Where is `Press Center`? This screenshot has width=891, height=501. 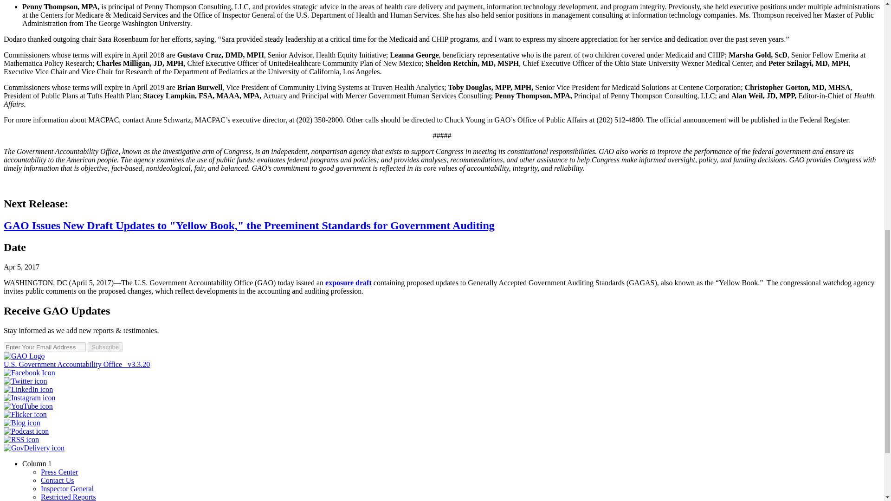 Press Center is located at coordinates (59, 472).